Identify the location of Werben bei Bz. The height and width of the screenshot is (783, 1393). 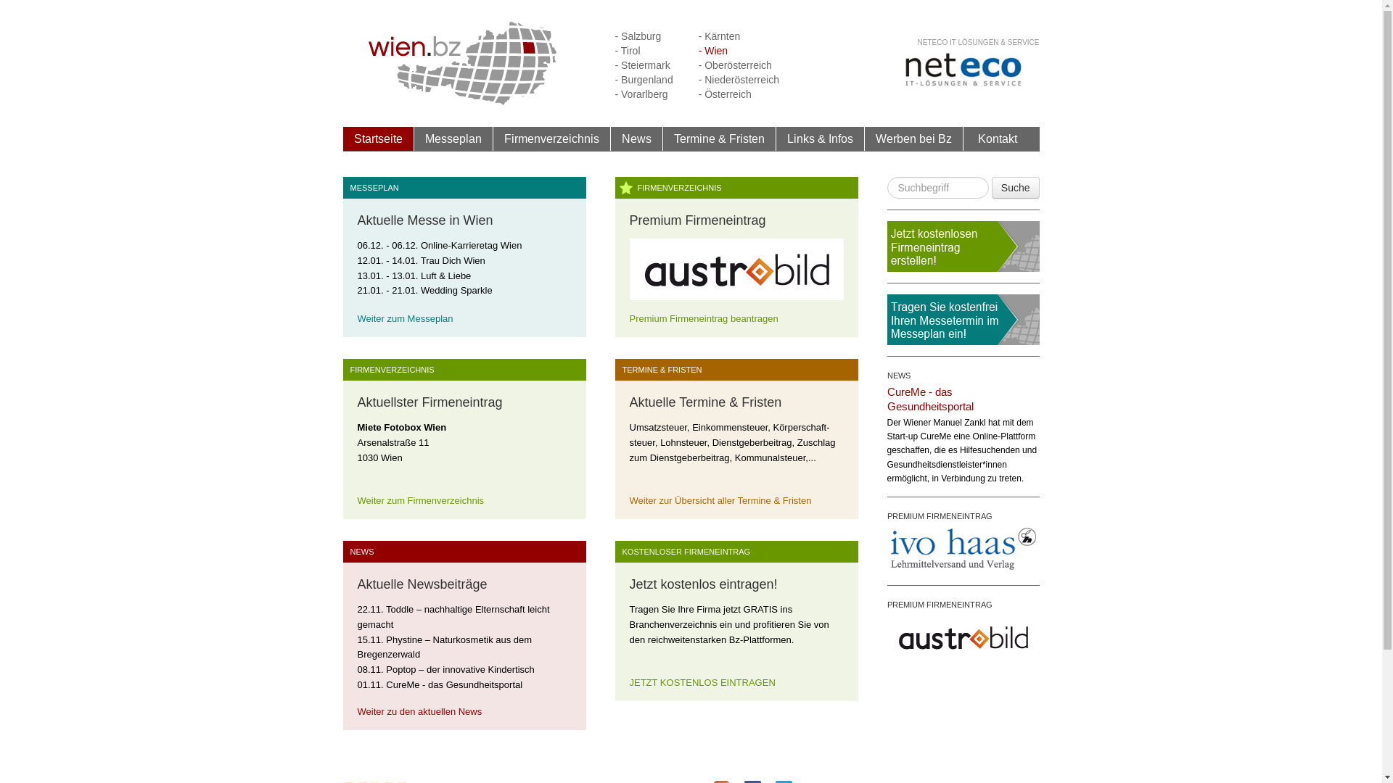
(914, 139).